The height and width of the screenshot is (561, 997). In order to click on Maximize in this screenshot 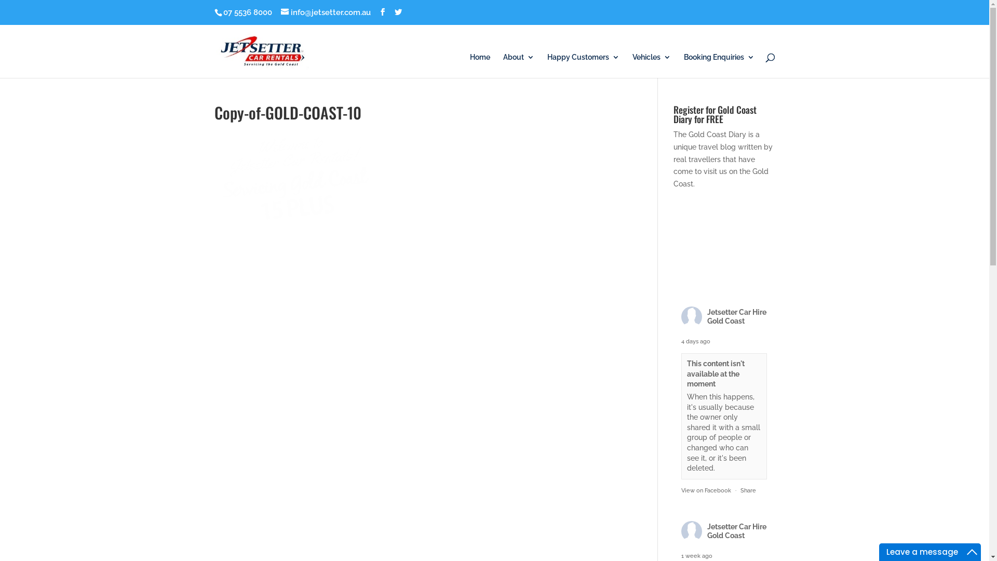, I will do `click(972, 552)`.